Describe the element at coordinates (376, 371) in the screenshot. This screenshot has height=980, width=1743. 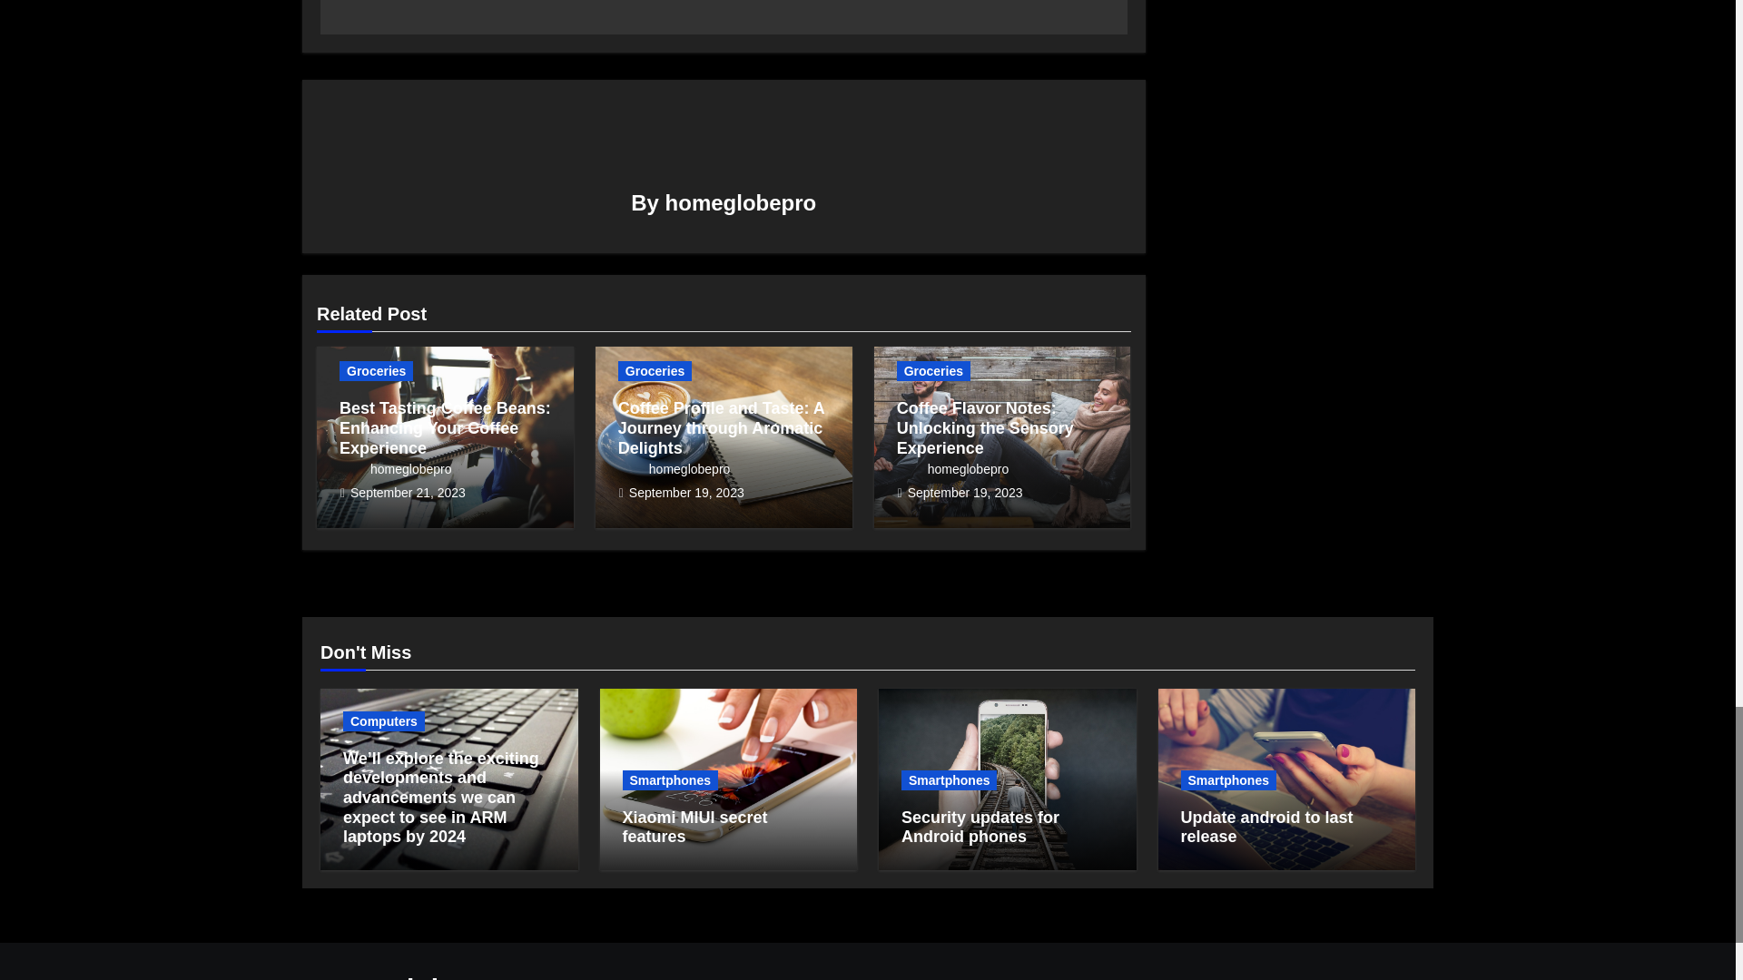
I see `Groceries` at that location.